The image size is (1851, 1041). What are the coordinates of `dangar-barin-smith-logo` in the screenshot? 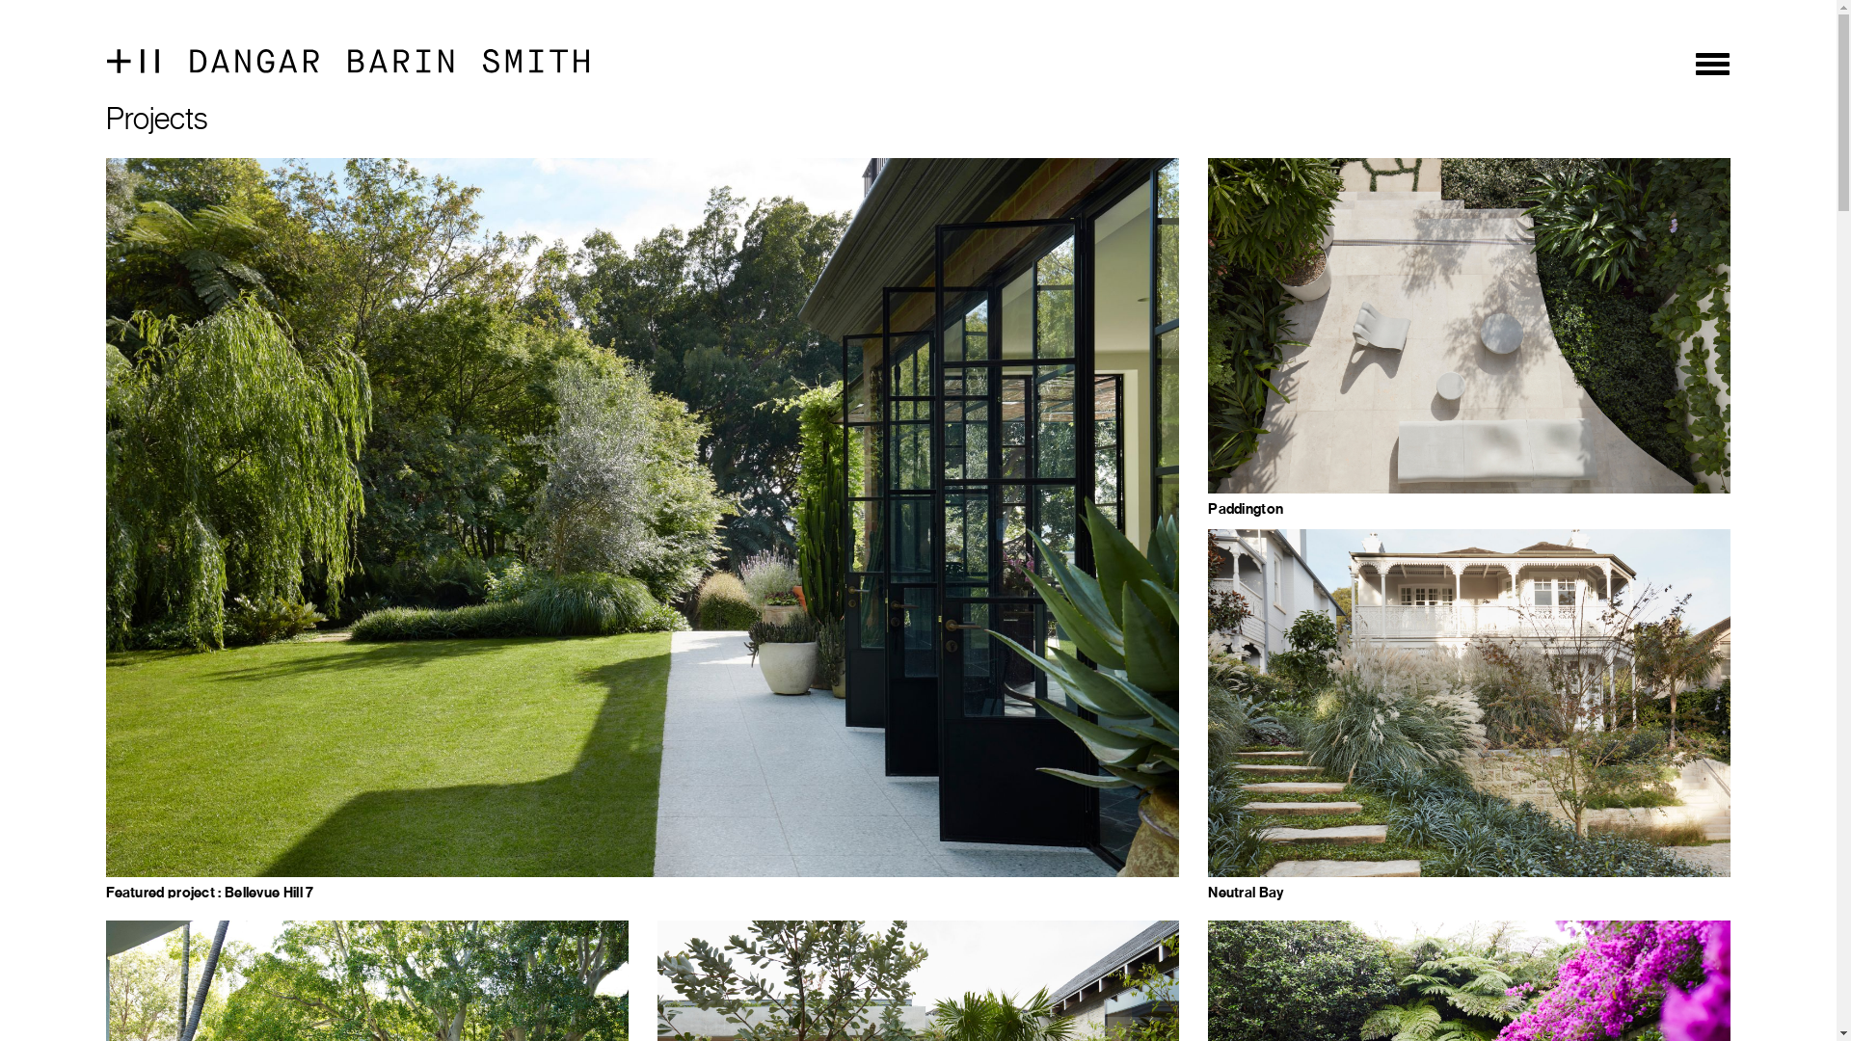 It's located at (348, 64).